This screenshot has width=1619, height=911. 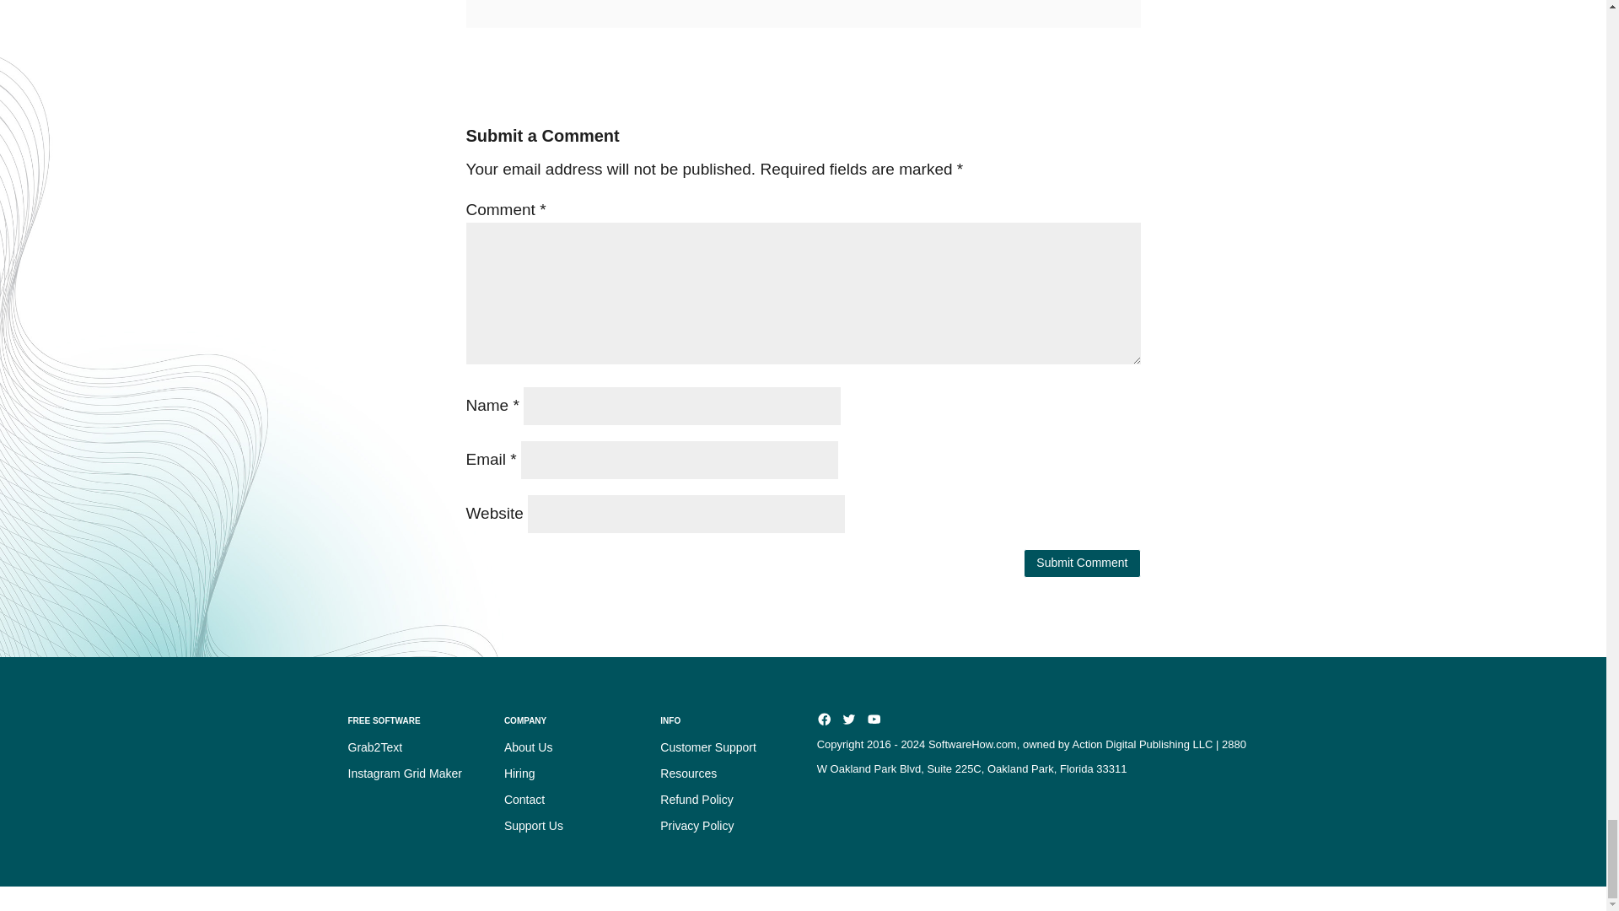 What do you see at coordinates (1081, 563) in the screenshot?
I see `Submit Comment` at bounding box center [1081, 563].